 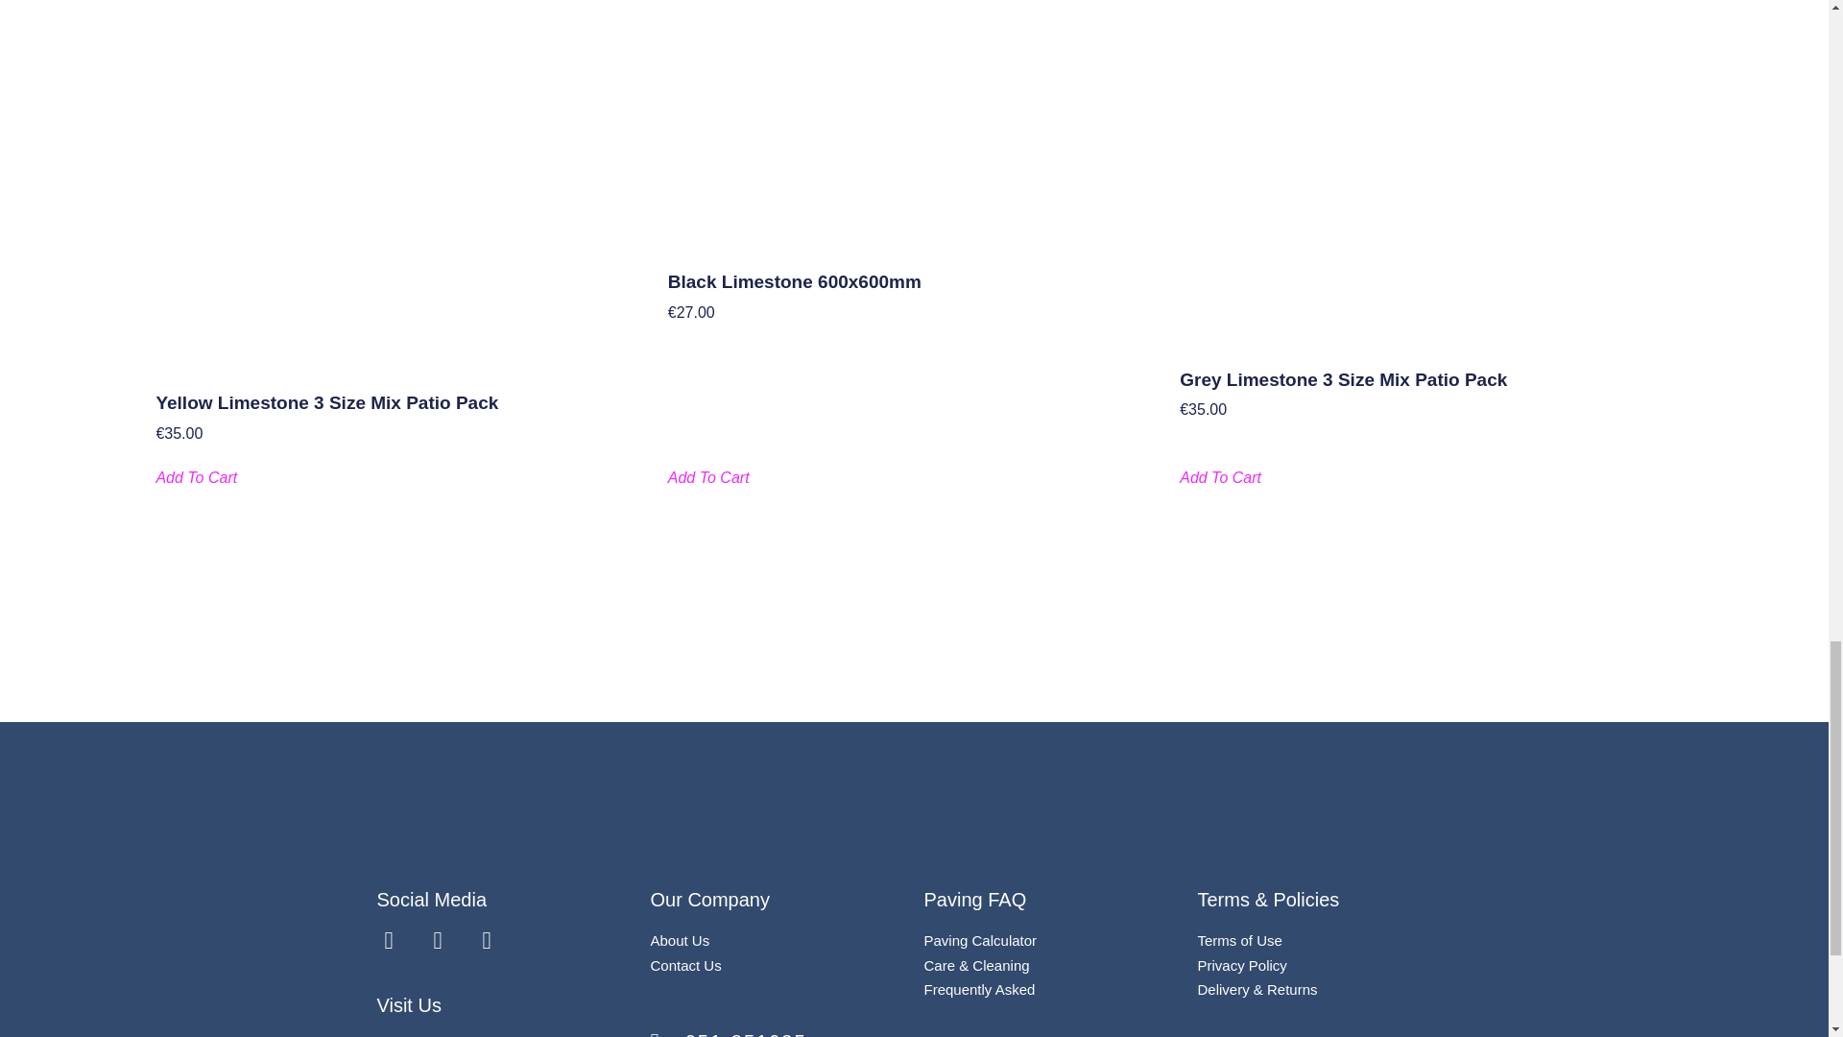 I want to click on Terms of Use, so click(x=1240, y=940).